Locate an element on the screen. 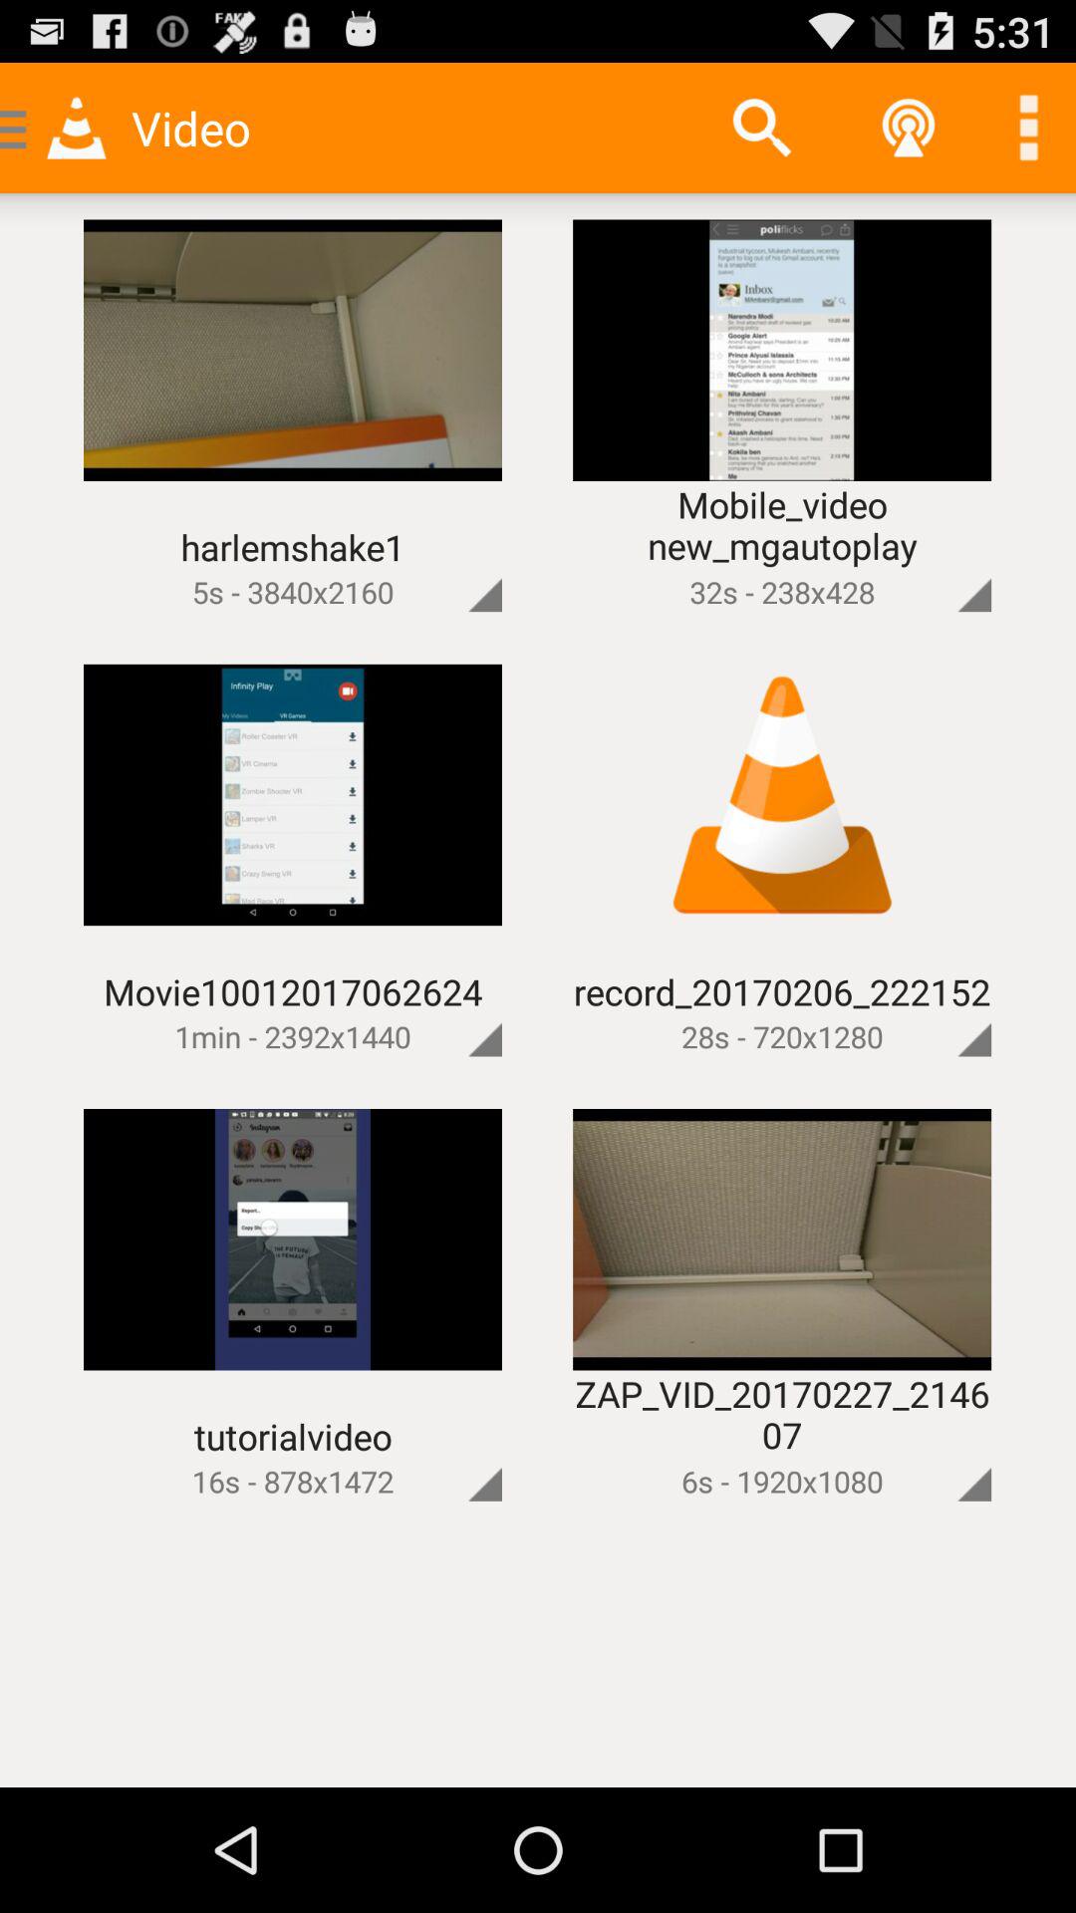 The height and width of the screenshot is (1913, 1076). view more options is located at coordinates (1028, 128).